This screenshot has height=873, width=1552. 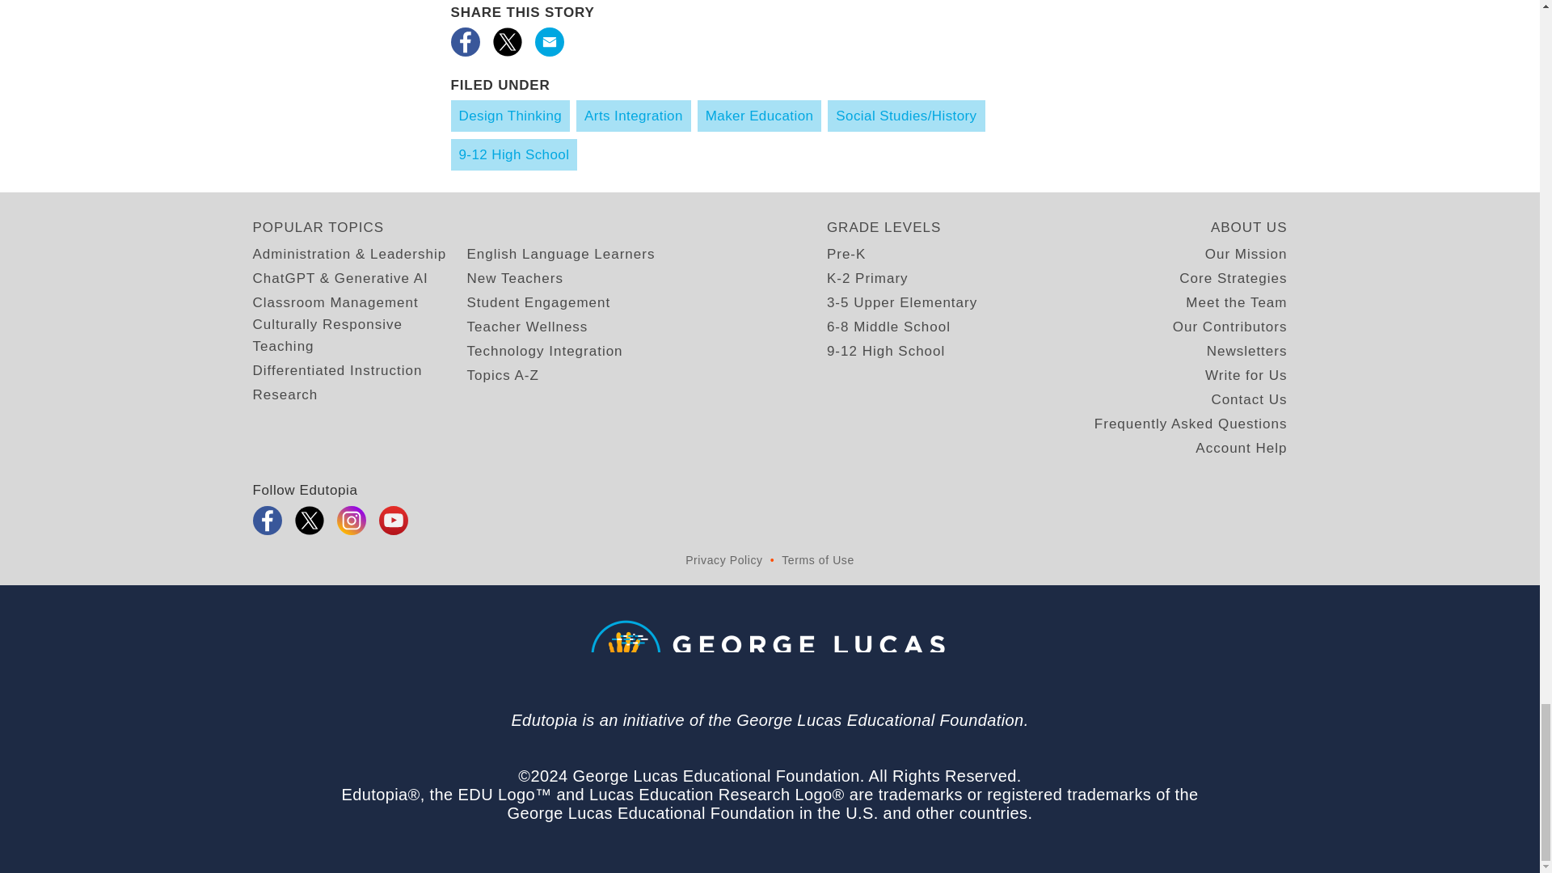 I want to click on 9-12 High School, so click(x=514, y=154).